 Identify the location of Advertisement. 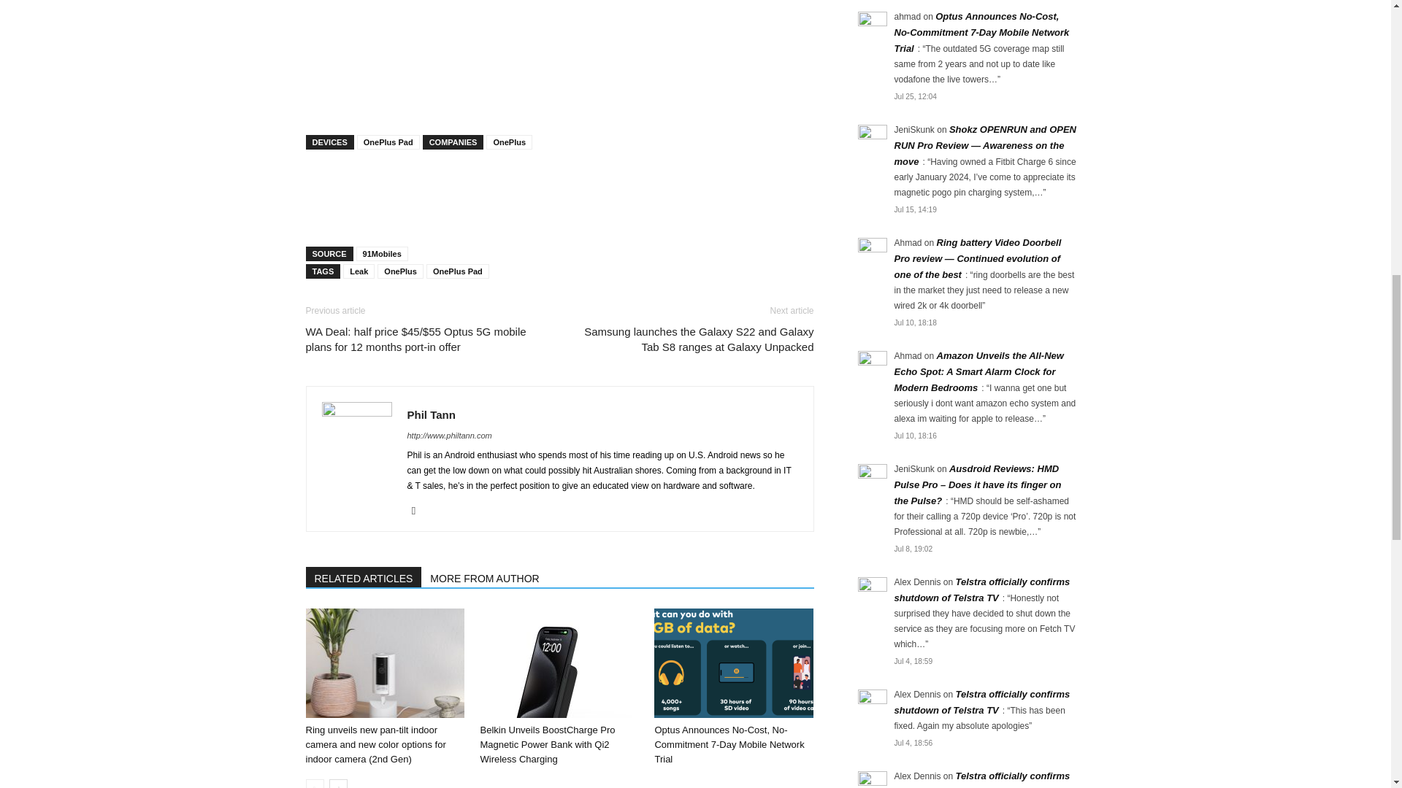
(559, 197).